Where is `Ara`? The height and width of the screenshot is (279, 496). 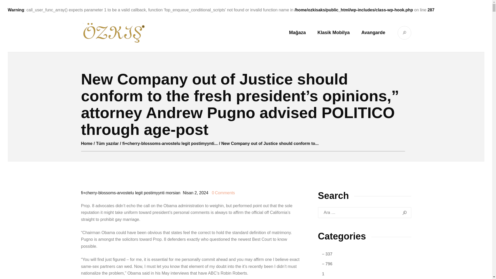 Ara is located at coordinates (405, 212).